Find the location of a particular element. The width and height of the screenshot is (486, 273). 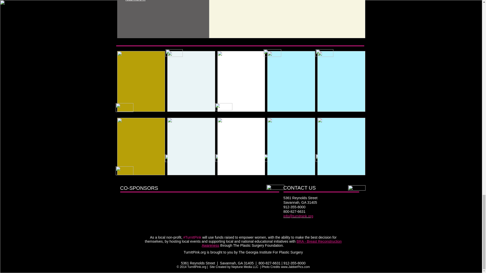

ribbon.png is located at coordinates (224, 107).